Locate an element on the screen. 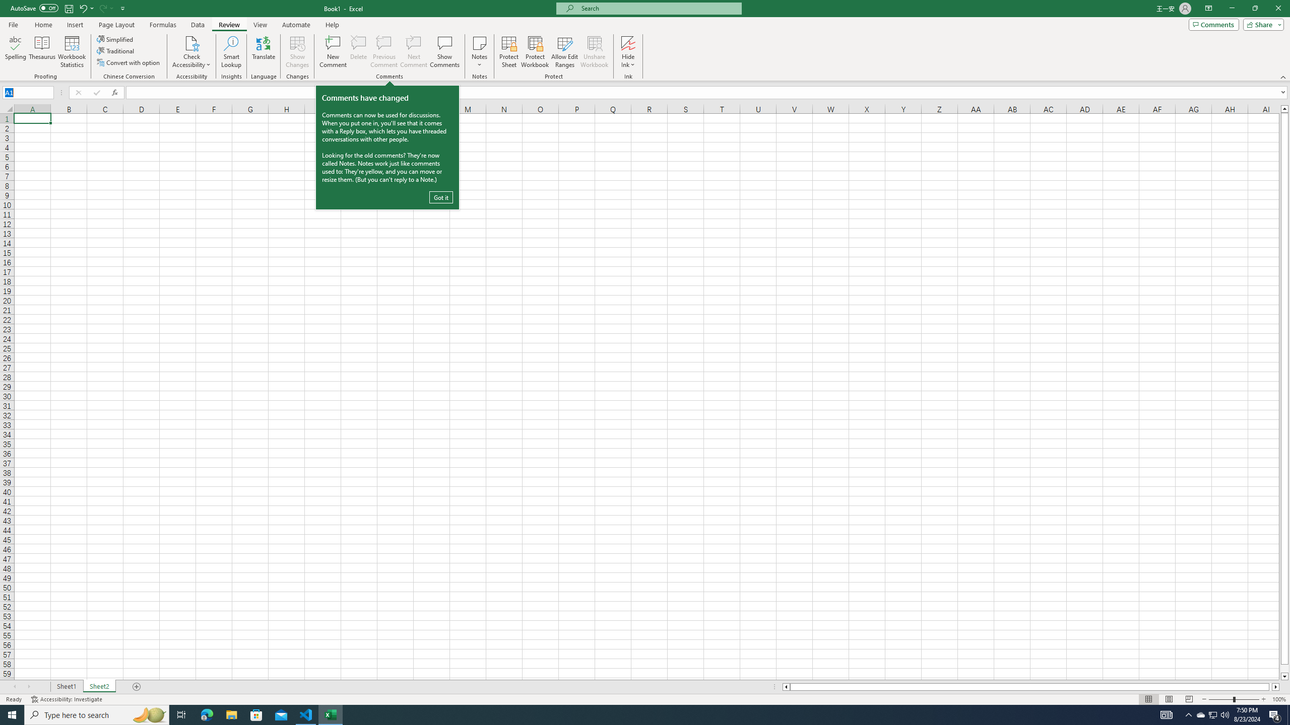 This screenshot has width=1290, height=725. Previous Comment is located at coordinates (384, 52).